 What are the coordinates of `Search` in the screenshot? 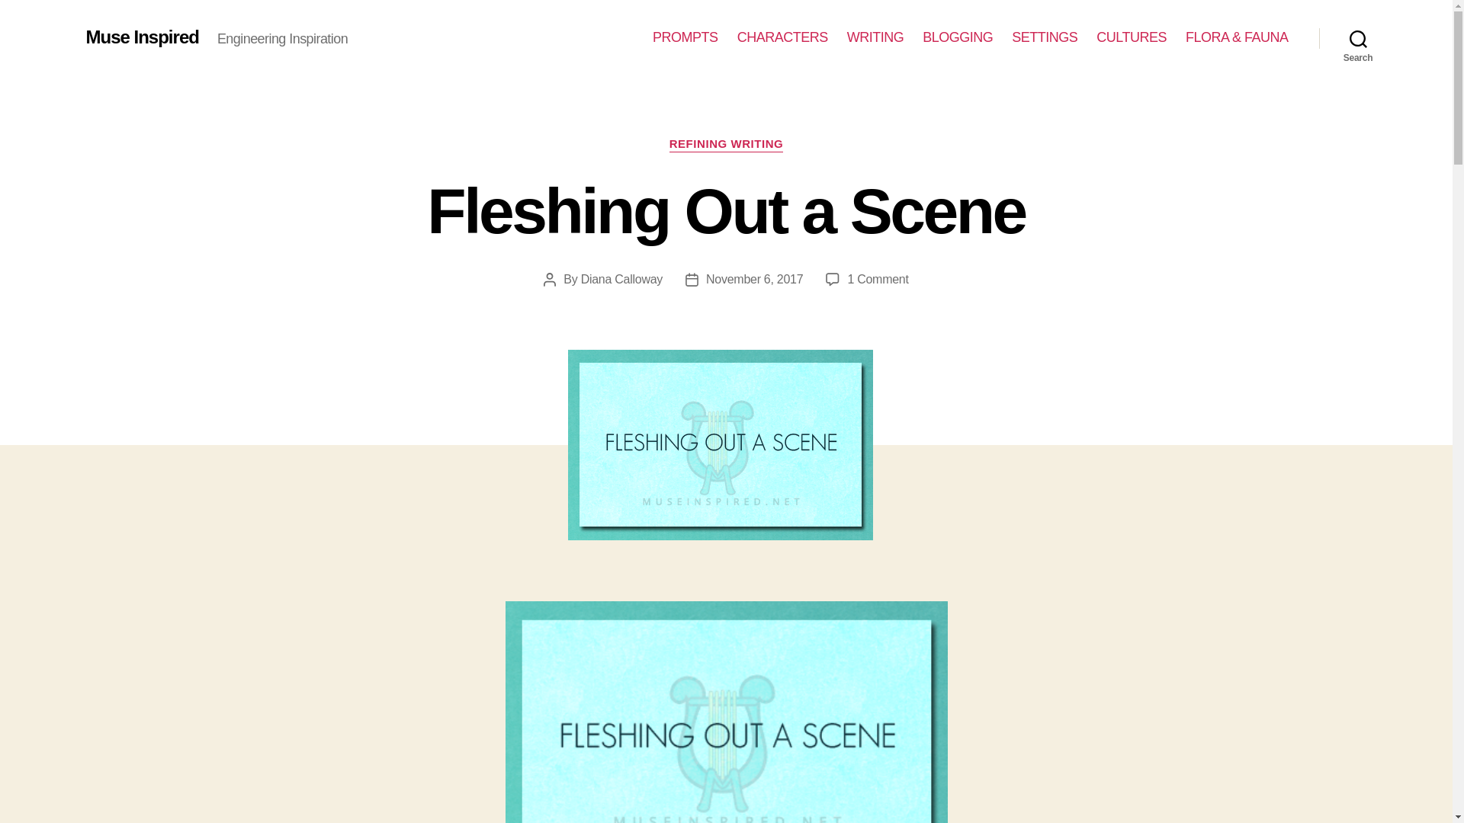 It's located at (877, 279).